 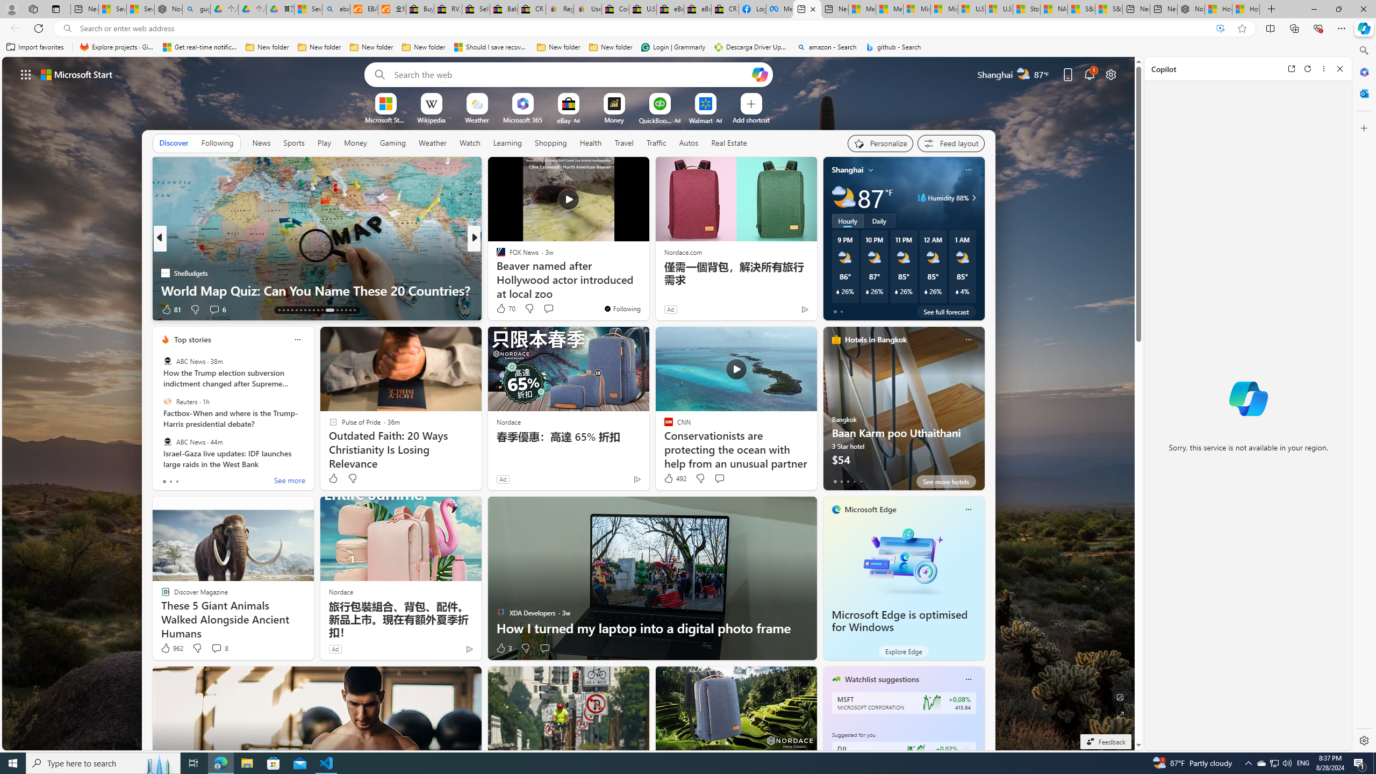 I want to click on Play, so click(x=324, y=142).